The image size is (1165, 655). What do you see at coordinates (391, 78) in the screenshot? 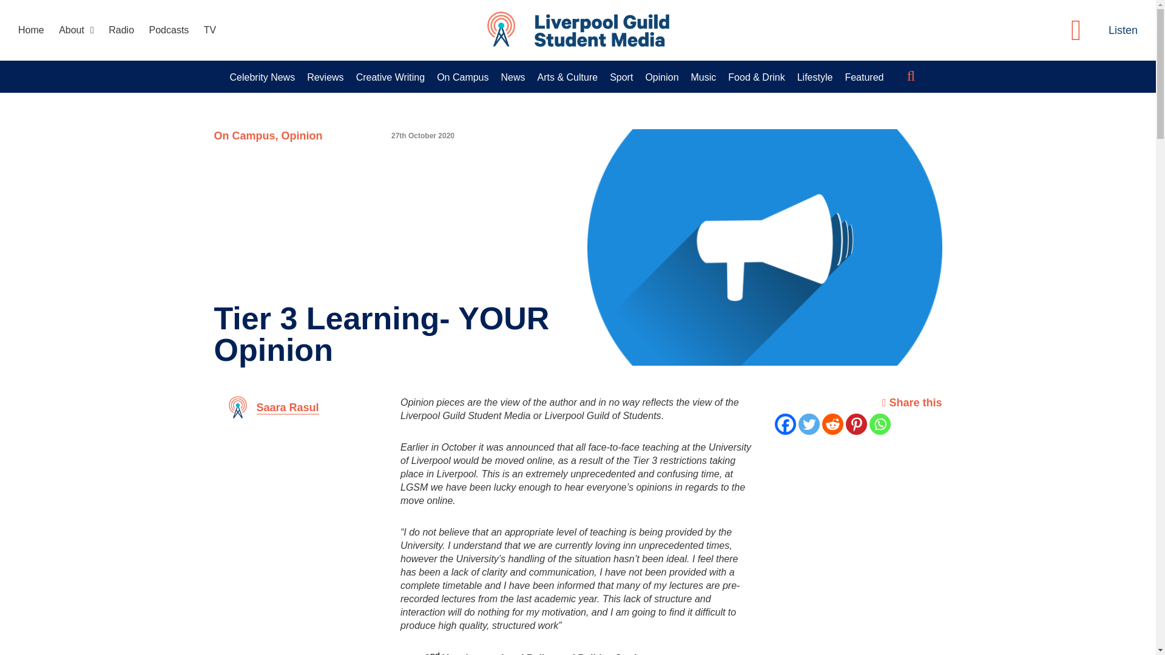
I see `Creative Writing` at bounding box center [391, 78].